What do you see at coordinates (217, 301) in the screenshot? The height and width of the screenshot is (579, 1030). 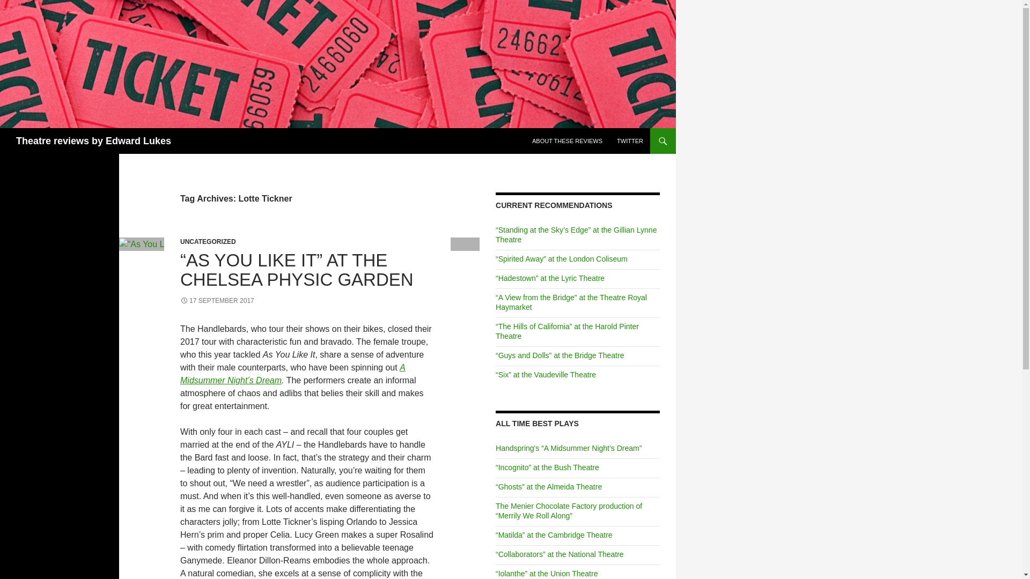 I see `17 SEPTEMBER 2017` at bounding box center [217, 301].